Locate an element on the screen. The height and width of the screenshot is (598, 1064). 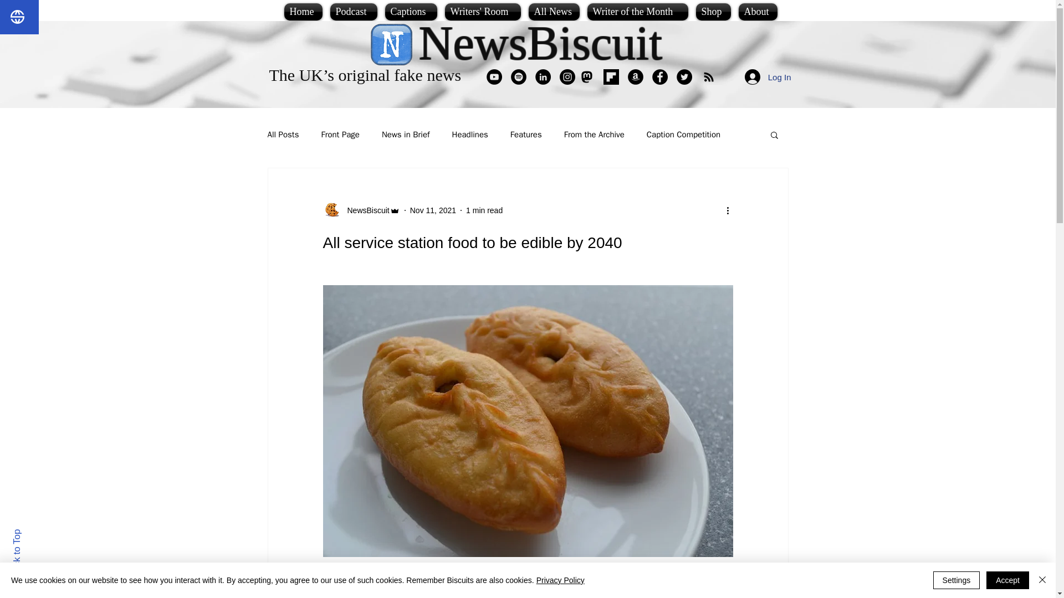
Podcast is located at coordinates (353, 12).